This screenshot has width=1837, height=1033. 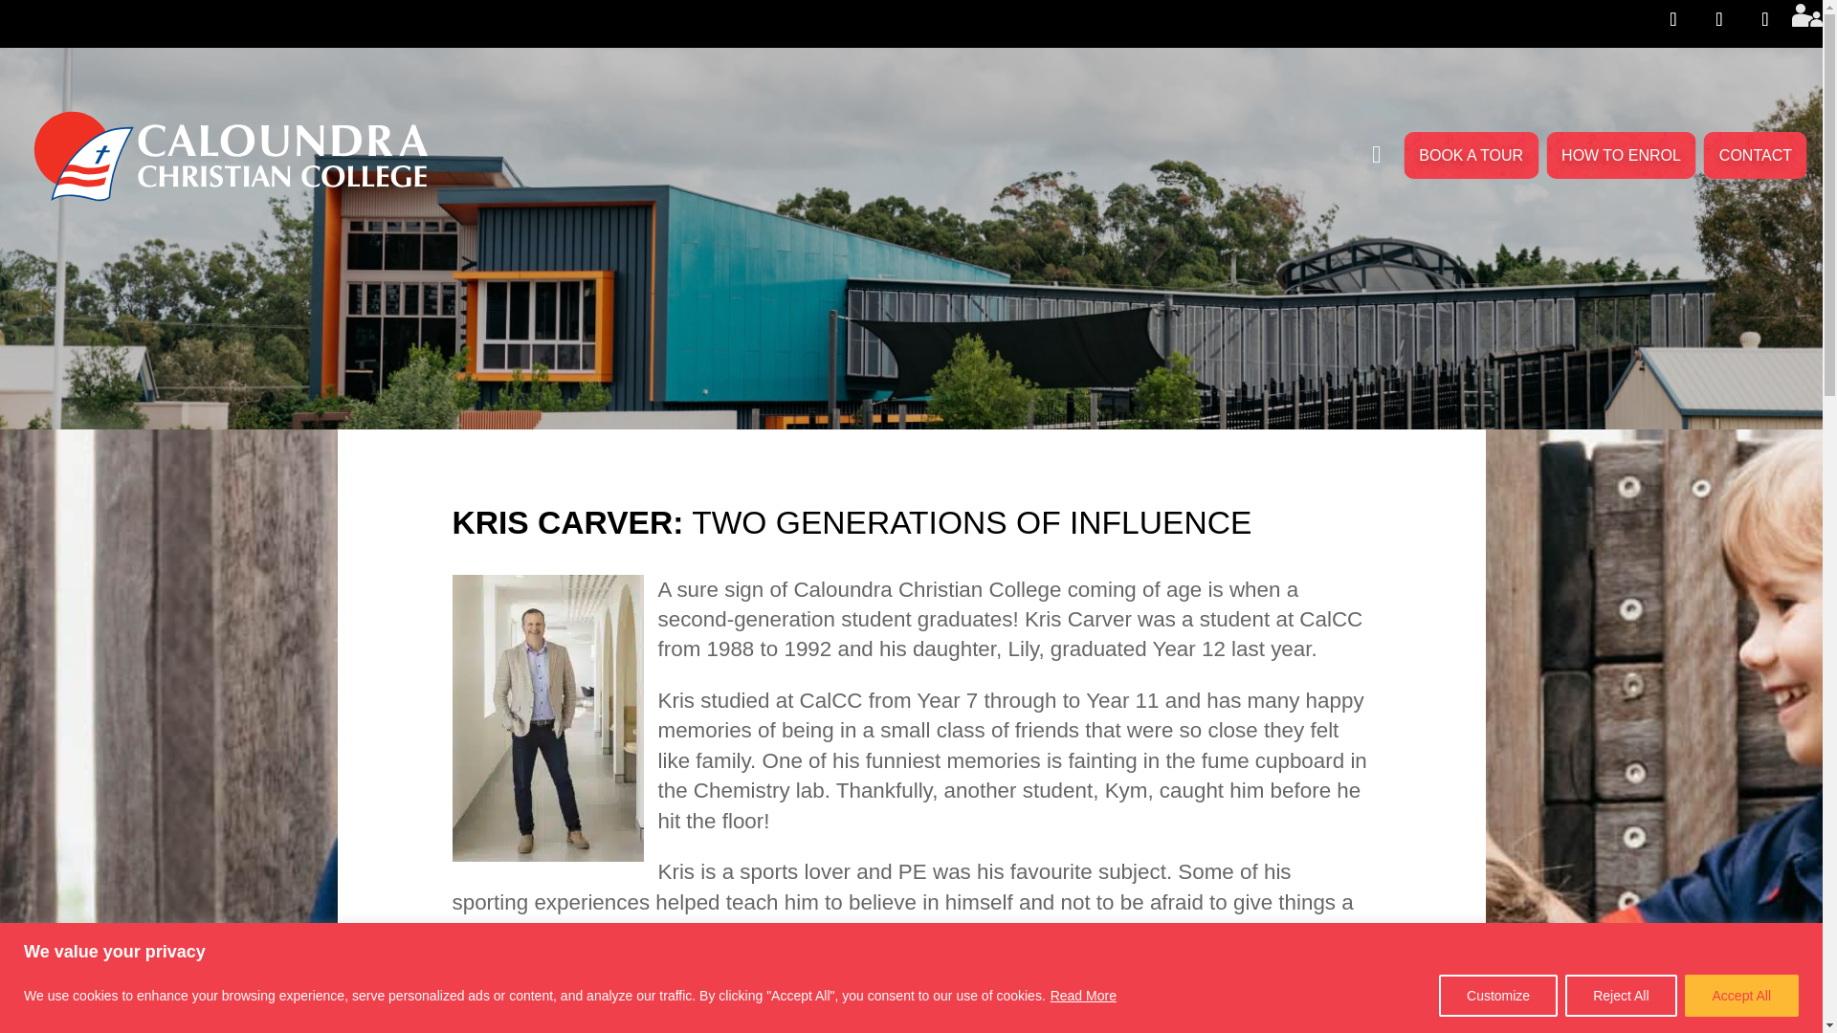 I want to click on Kris Carver, so click(x=1380, y=157).